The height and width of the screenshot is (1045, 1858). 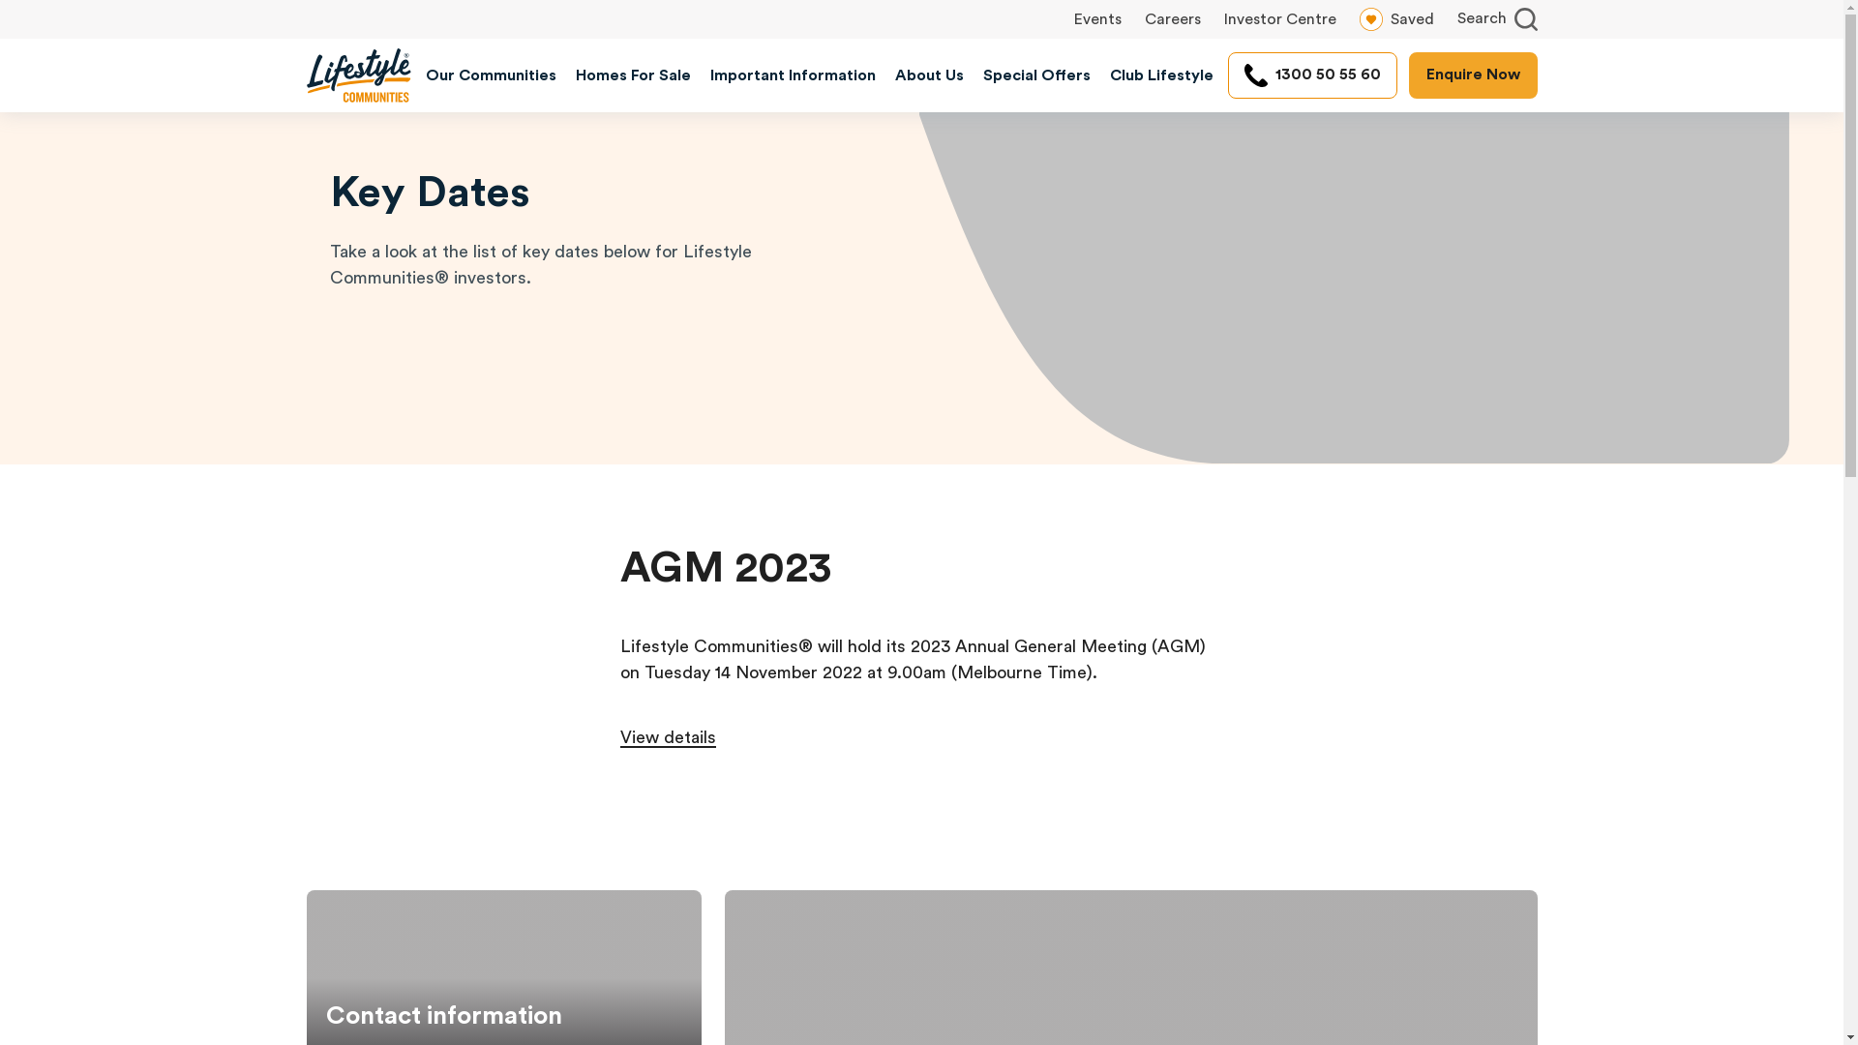 I want to click on Club Lifestyle, so click(x=1161, y=75).